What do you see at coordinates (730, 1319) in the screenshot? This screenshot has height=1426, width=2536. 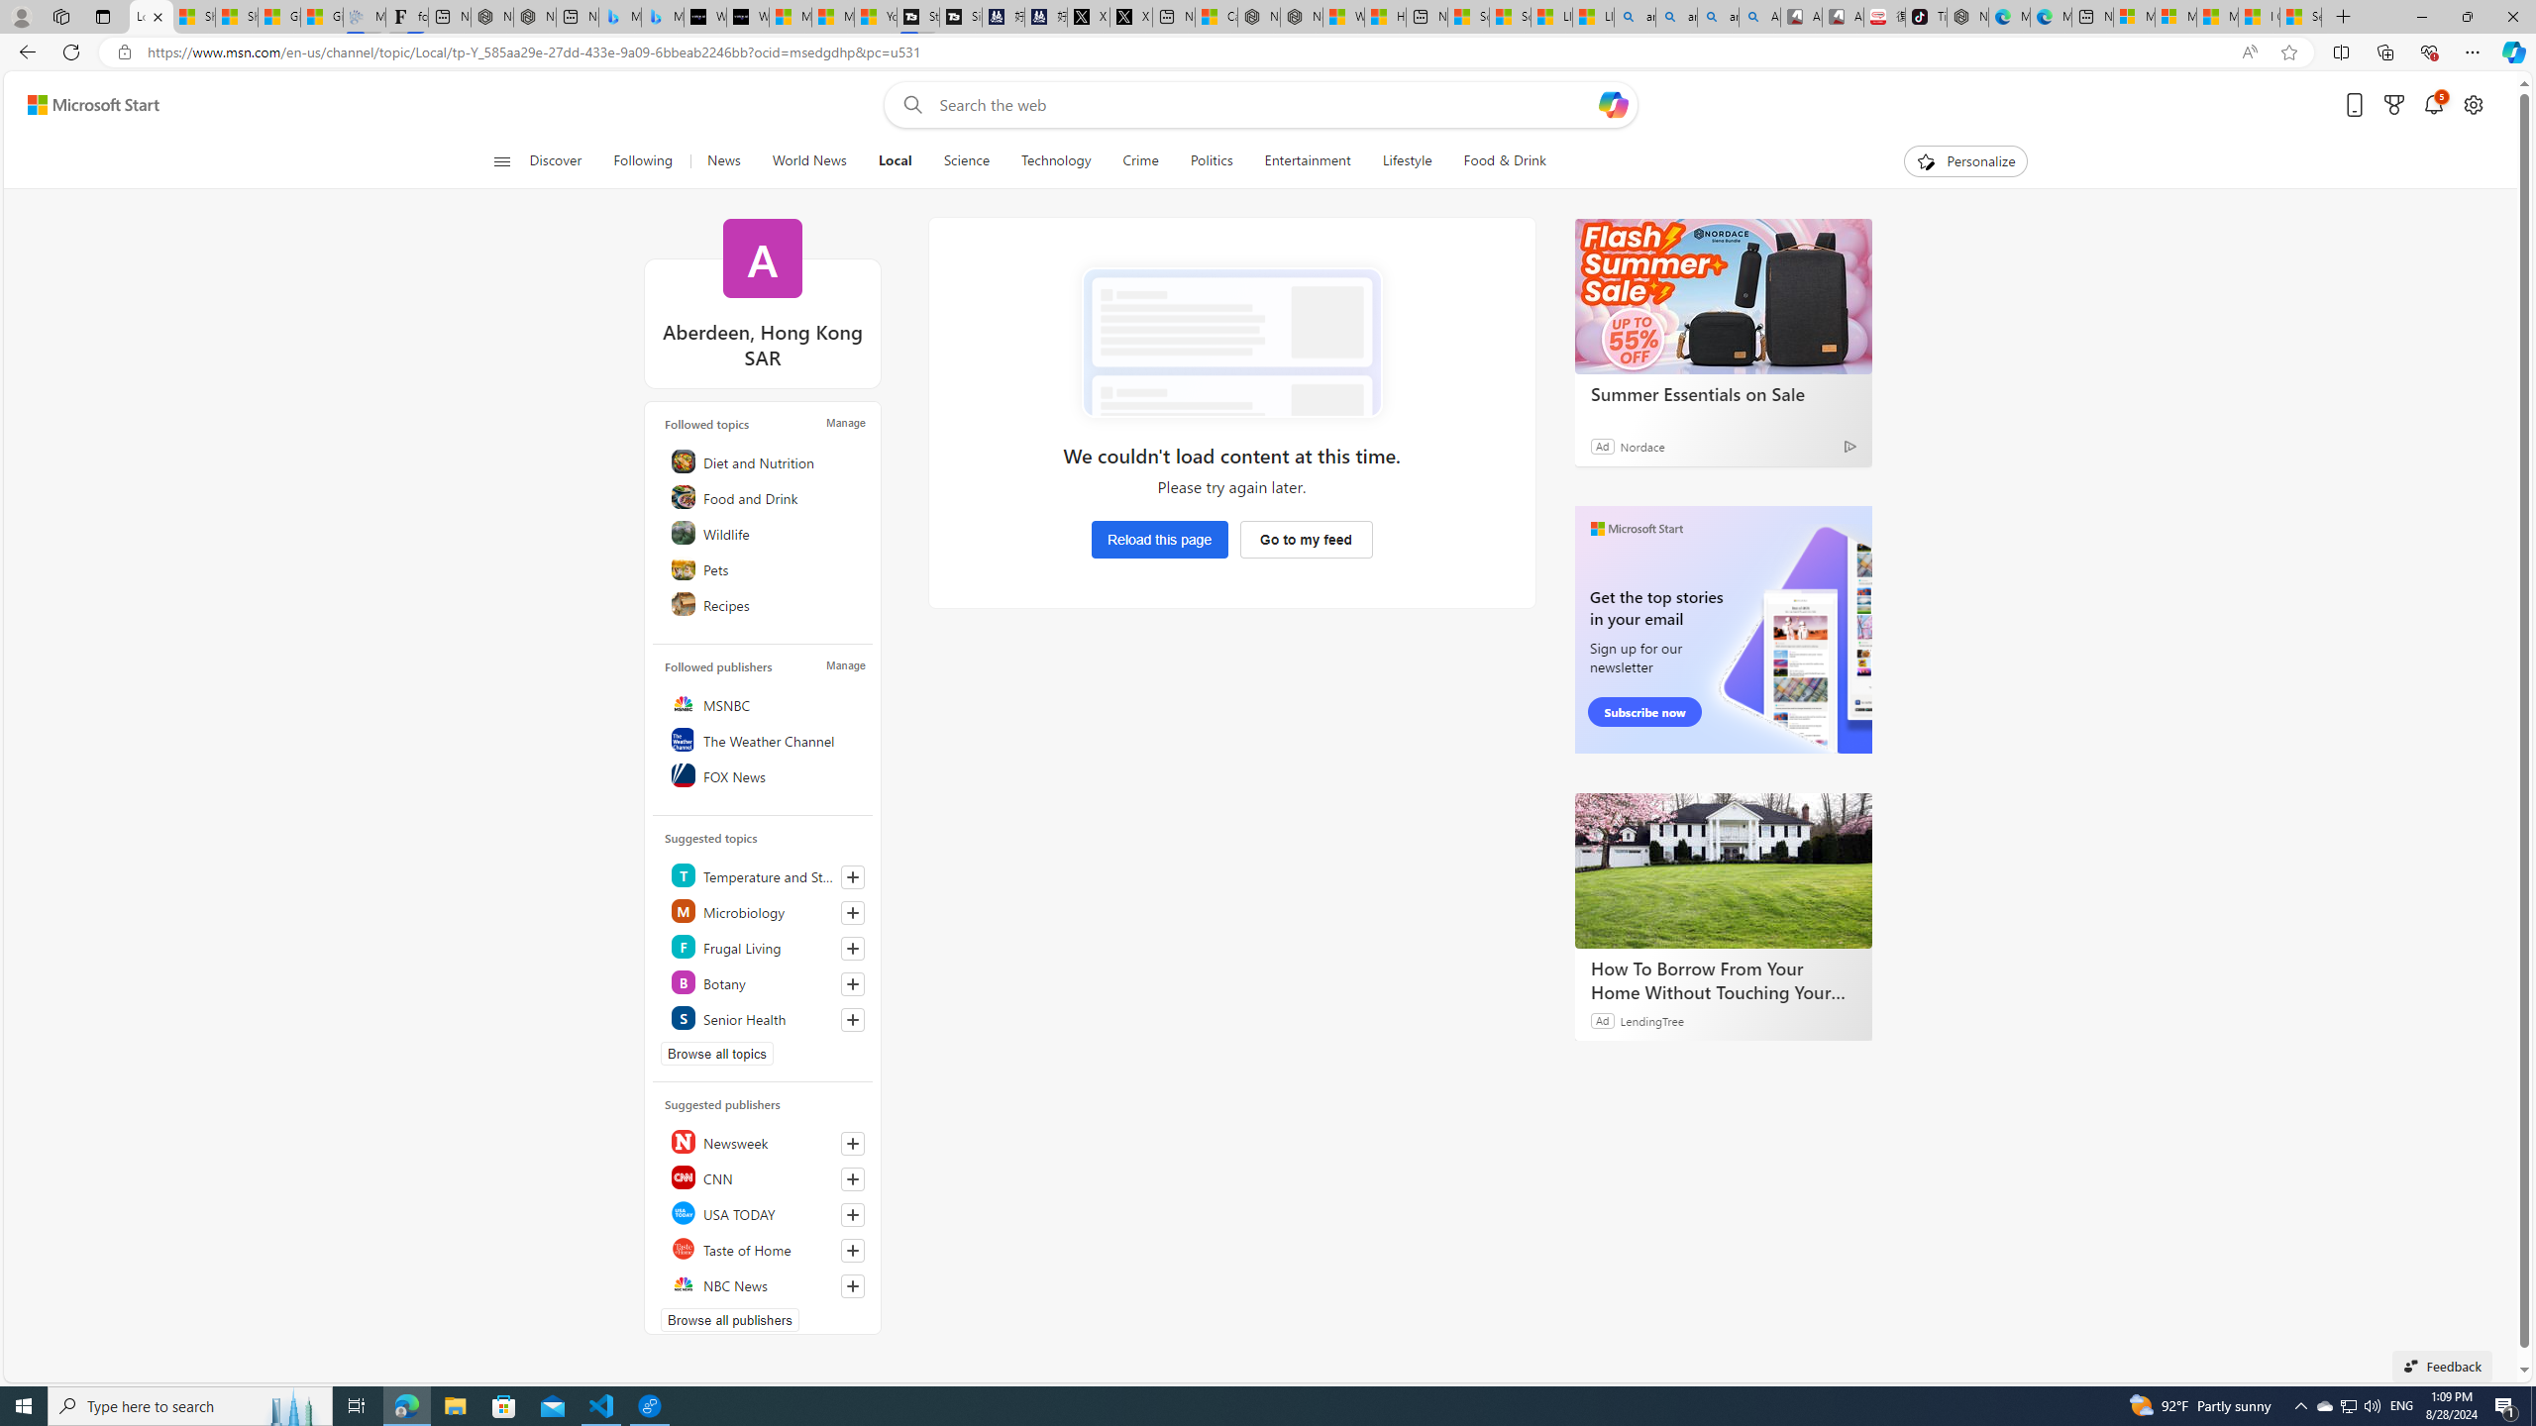 I see `Browse all publishers` at bounding box center [730, 1319].